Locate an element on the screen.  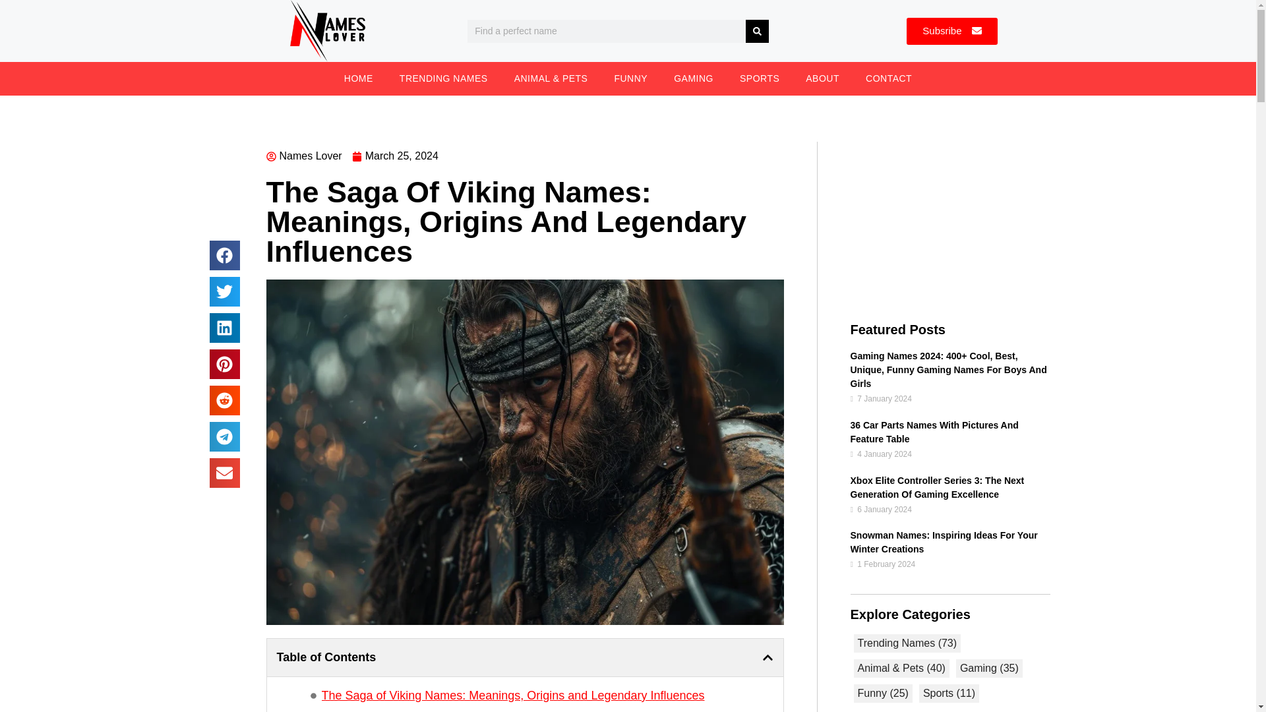
Names Lover is located at coordinates (303, 156).